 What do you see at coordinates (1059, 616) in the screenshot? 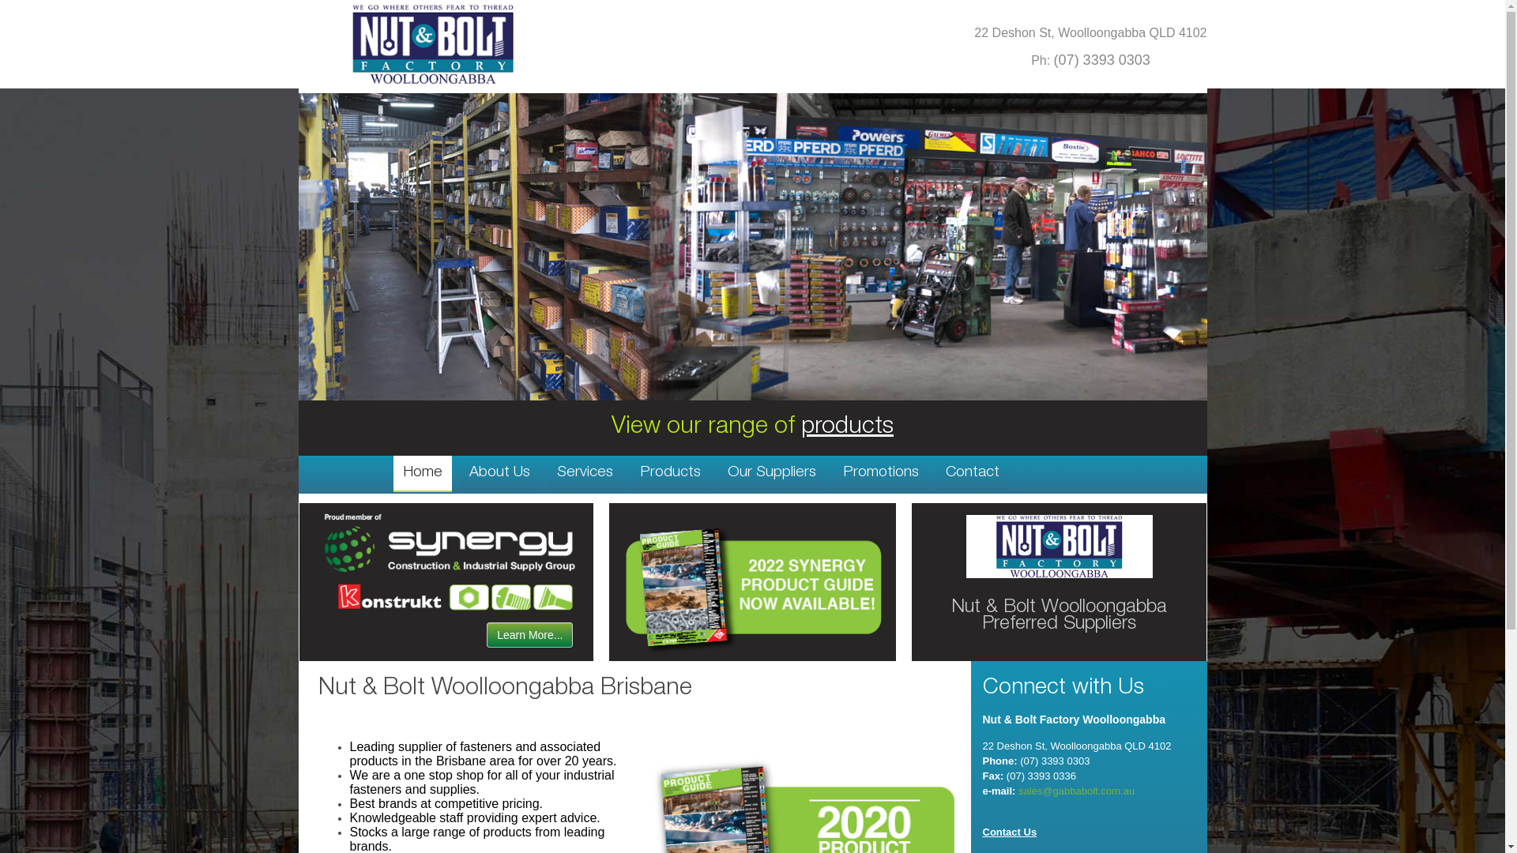
I see `Nut & Bolt Woolloongabba Preferred Suppliers` at bounding box center [1059, 616].